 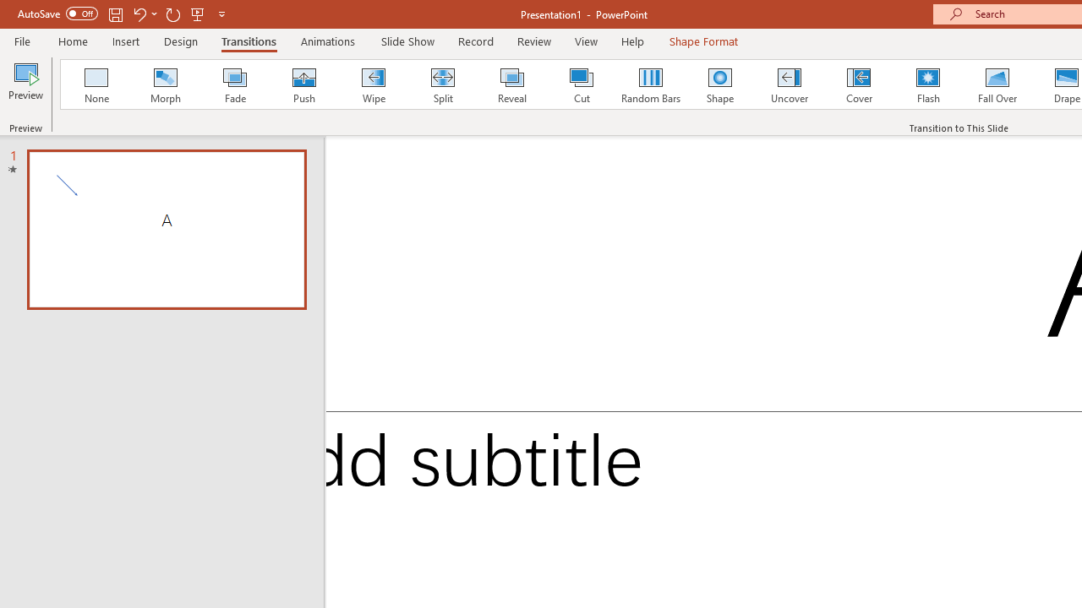 What do you see at coordinates (442, 84) in the screenshot?
I see `Split` at bounding box center [442, 84].